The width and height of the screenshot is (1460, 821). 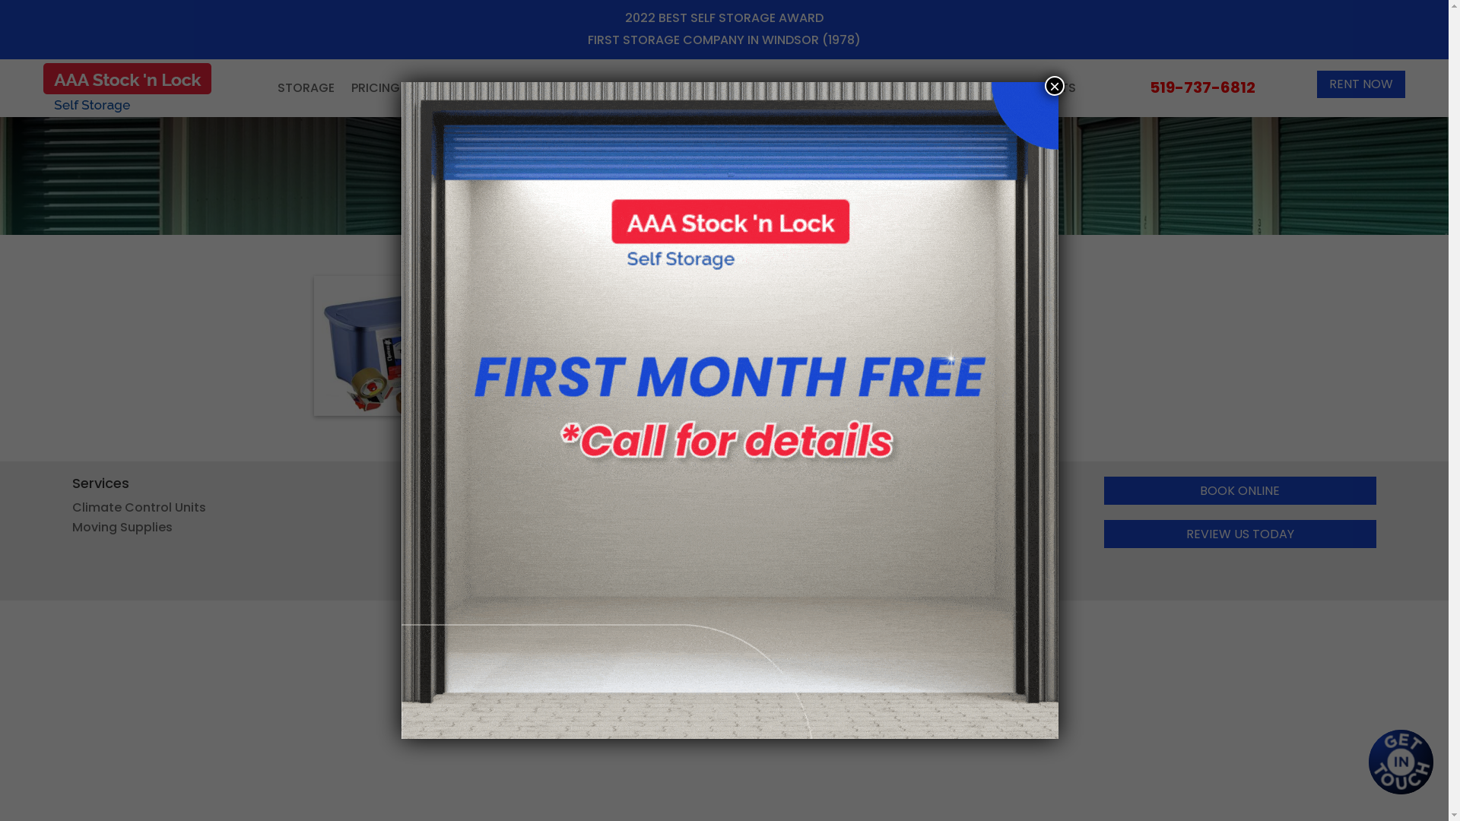 I want to click on CONTACT US, so click(x=677, y=88).